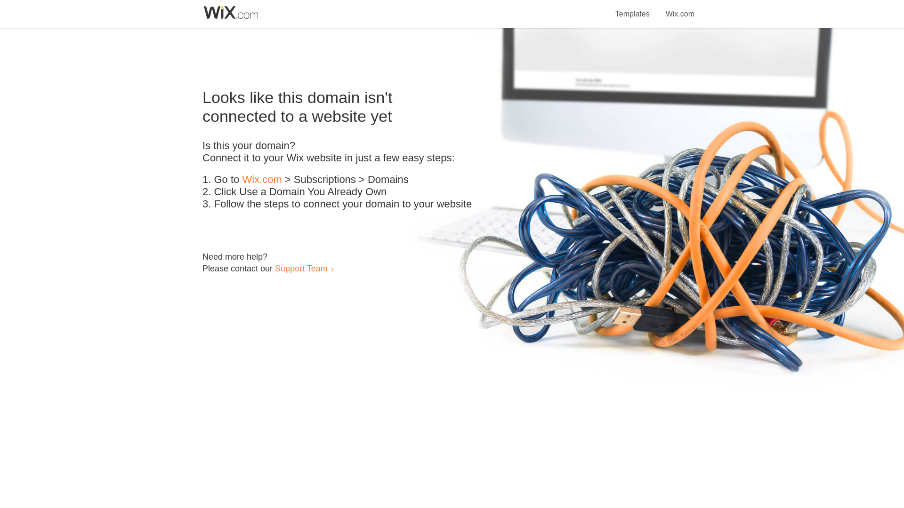 Image resolution: width=904 pixels, height=508 pixels. Describe the element at coordinates (301, 268) in the screenshot. I see `Support Team` at that location.